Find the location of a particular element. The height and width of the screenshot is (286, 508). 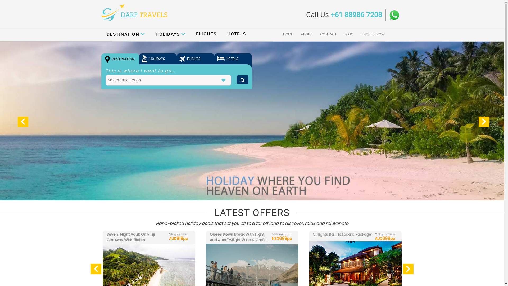

Luxury Holiday Packages is located at coordinates (252, 121).